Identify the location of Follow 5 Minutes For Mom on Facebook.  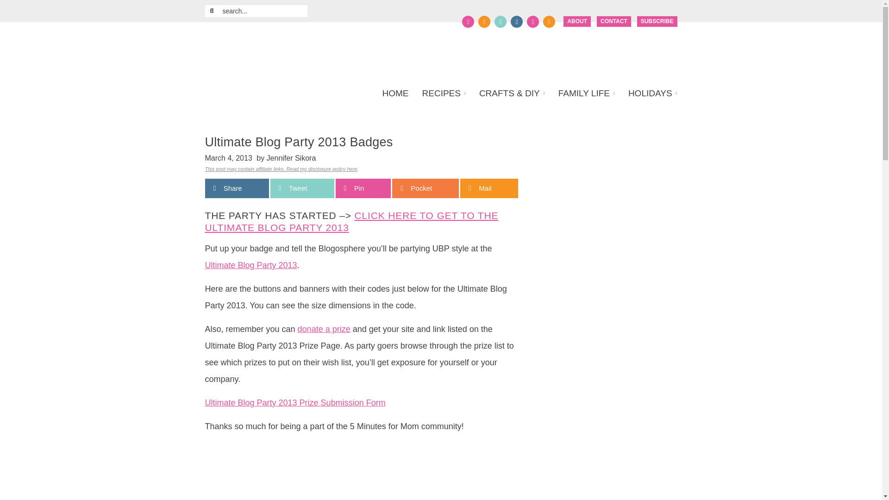
(468, 21).